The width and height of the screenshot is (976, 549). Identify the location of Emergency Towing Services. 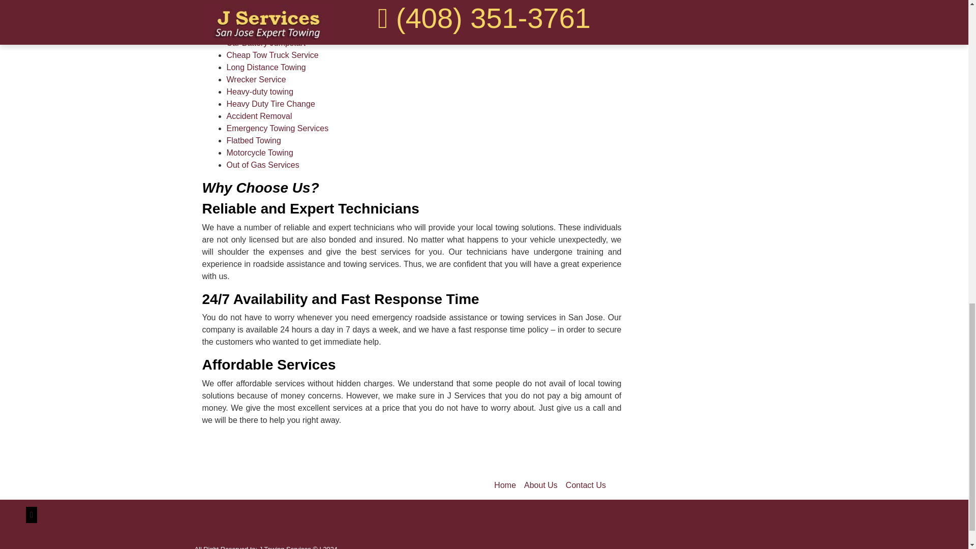
(278, 128).